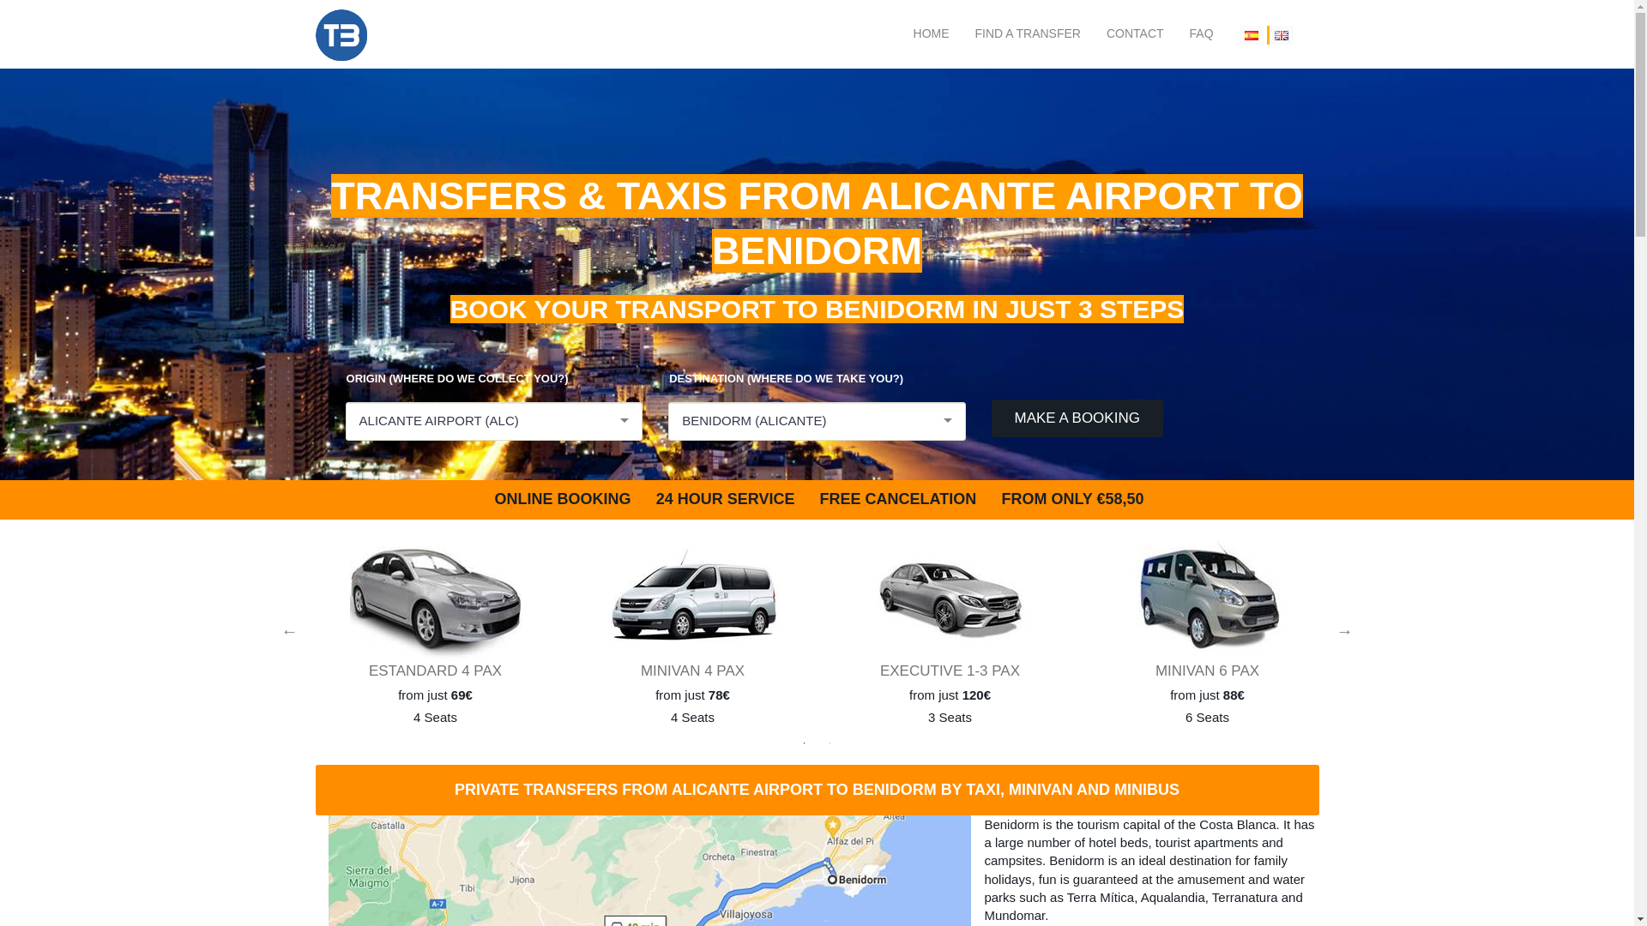 The image size is (1647, 926). I want to click on NEXT, so click(1345, 631).